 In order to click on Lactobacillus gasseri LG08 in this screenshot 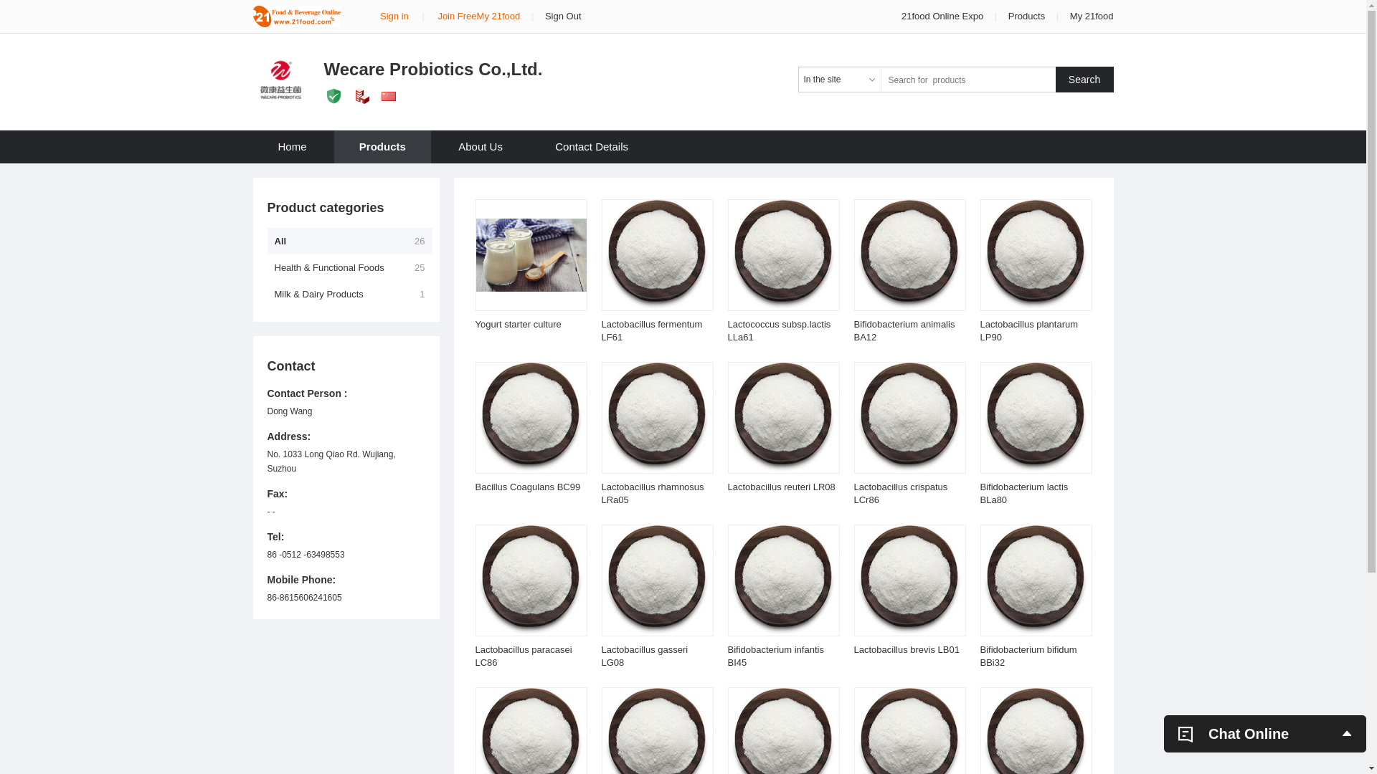, I will do `click(644, 656)`.